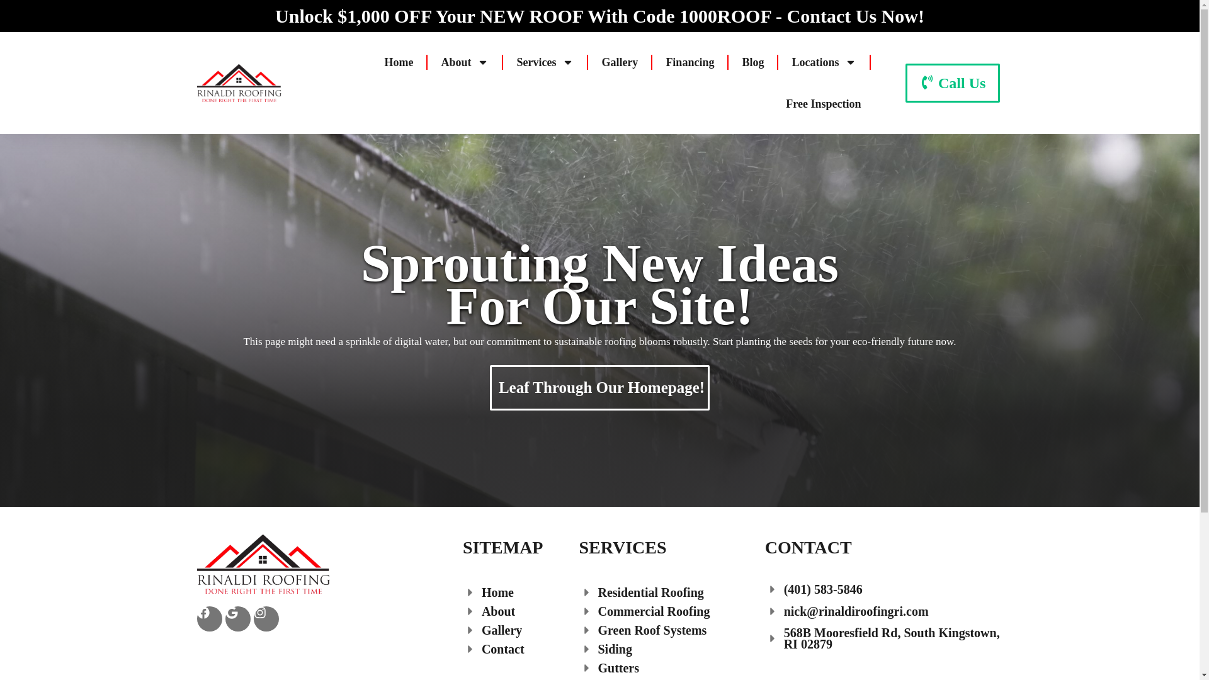 The height and width of the screenshot is (680, 1209). What do you see at coordinates (545, 62) in the screenshot?
I see `Services` at bounding box center [545, 62].